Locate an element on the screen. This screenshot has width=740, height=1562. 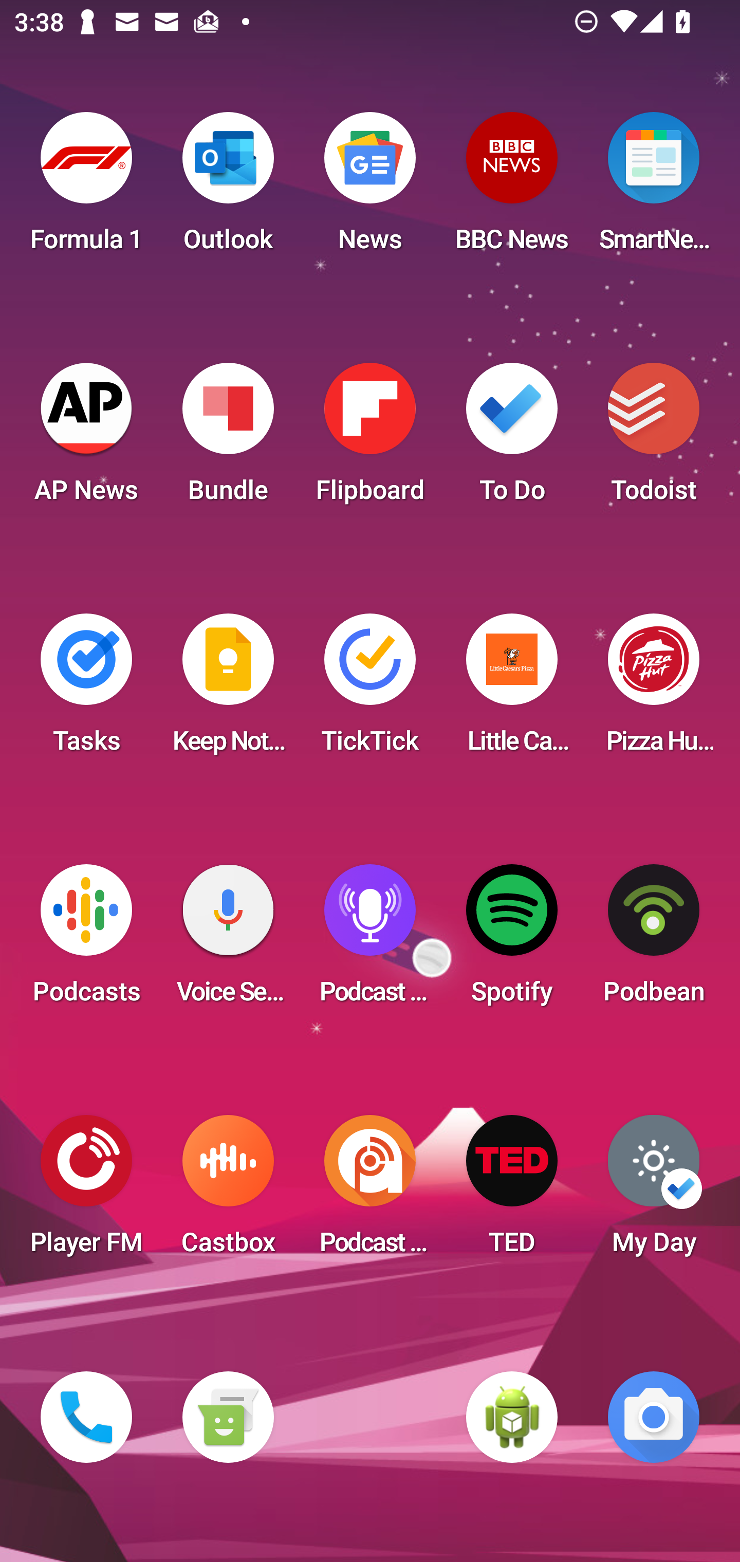
Camera is located at coordinates (654, 1417).